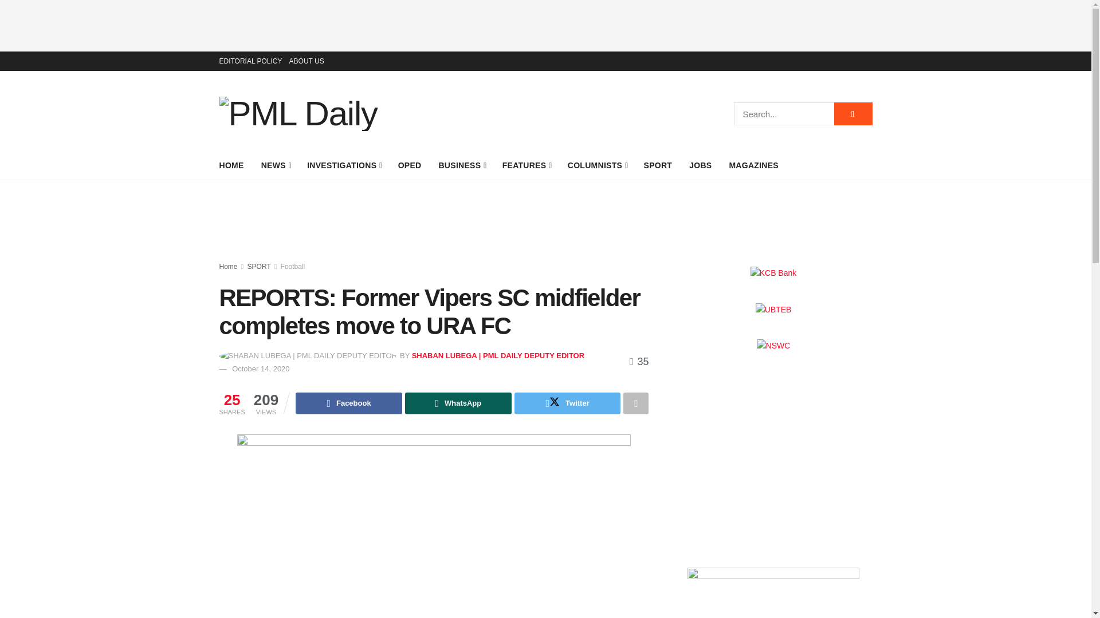  What do you see at coordinates (344, 165) in the screenshot?
I see `INVESTIGATIONS` at bounding box center [344, 165].